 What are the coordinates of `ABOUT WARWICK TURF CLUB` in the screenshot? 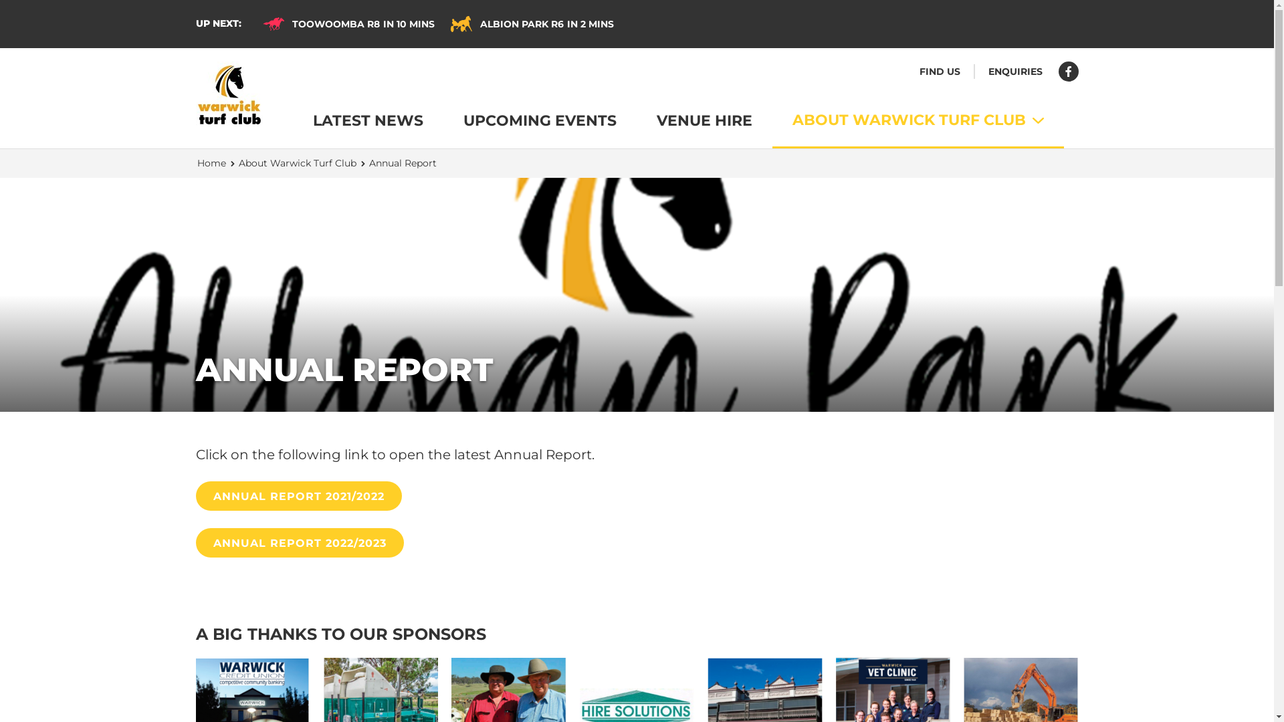 It's located at (918, 120).